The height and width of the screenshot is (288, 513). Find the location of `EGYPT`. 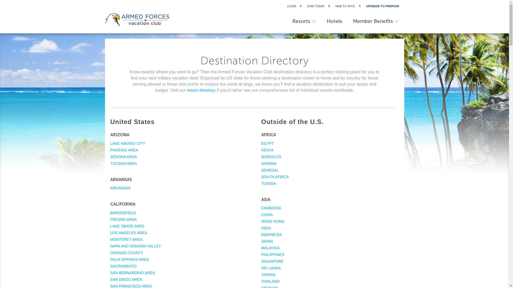

EGYPT is located at coordinates (268, 143).